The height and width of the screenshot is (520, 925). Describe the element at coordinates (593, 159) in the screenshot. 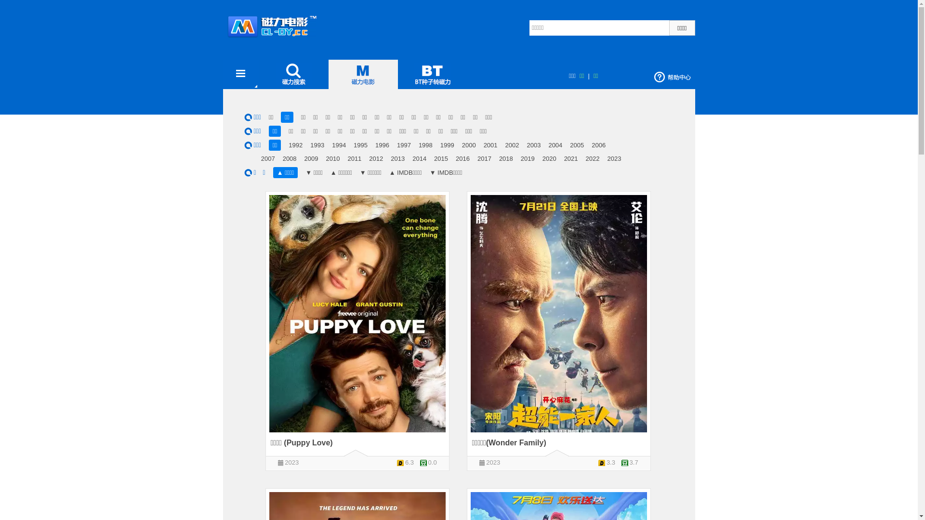

I see `2022` at that location.